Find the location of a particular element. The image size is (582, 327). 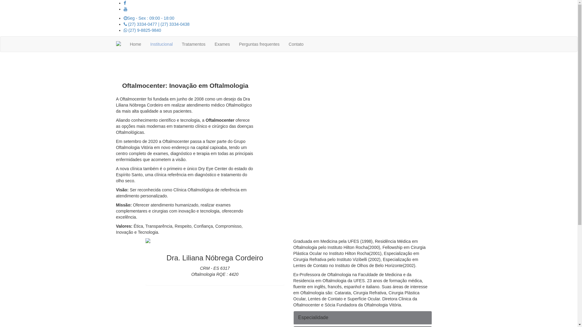

Home is located at coordinates (136, 44).